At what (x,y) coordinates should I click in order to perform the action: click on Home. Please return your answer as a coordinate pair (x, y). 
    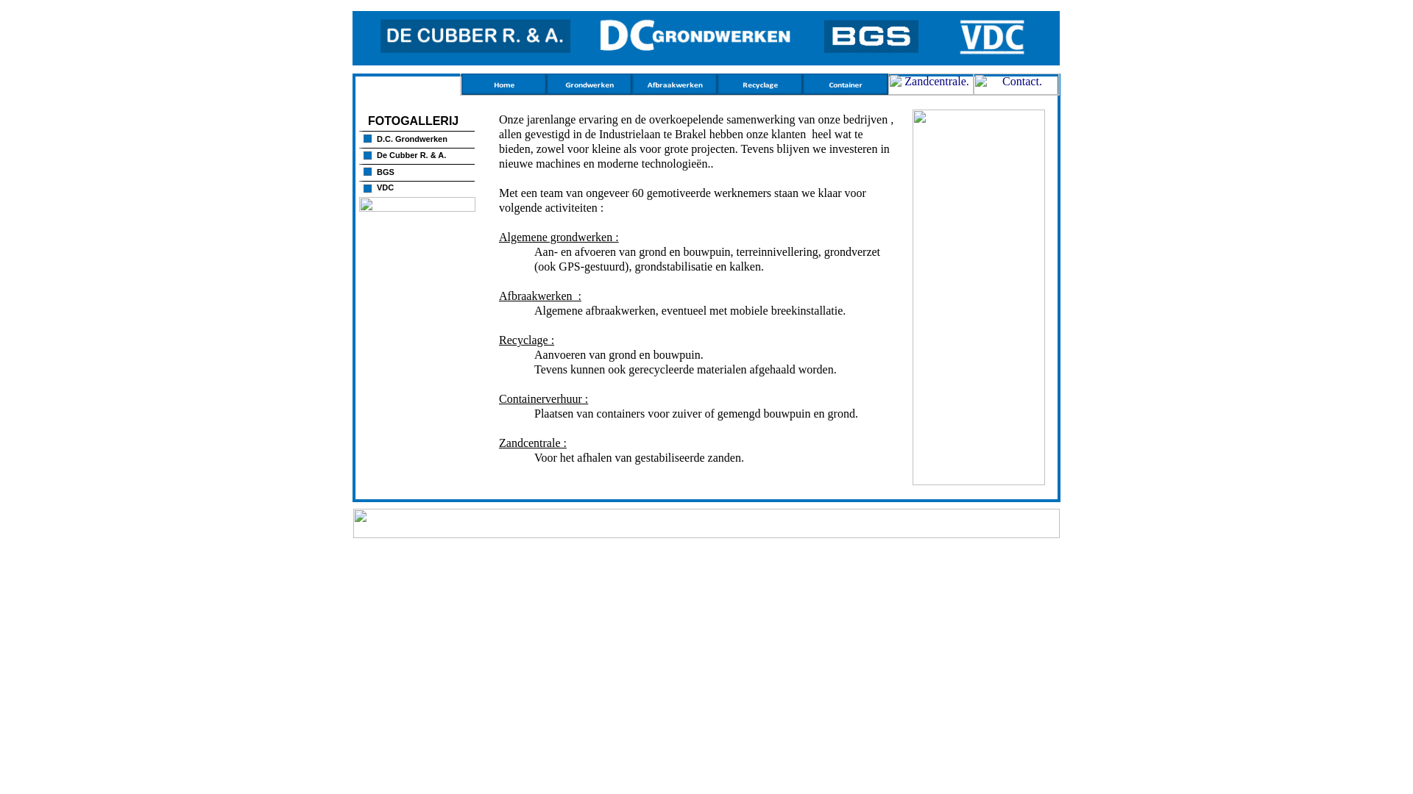
    Looking at the image, I should click on (504, 91).